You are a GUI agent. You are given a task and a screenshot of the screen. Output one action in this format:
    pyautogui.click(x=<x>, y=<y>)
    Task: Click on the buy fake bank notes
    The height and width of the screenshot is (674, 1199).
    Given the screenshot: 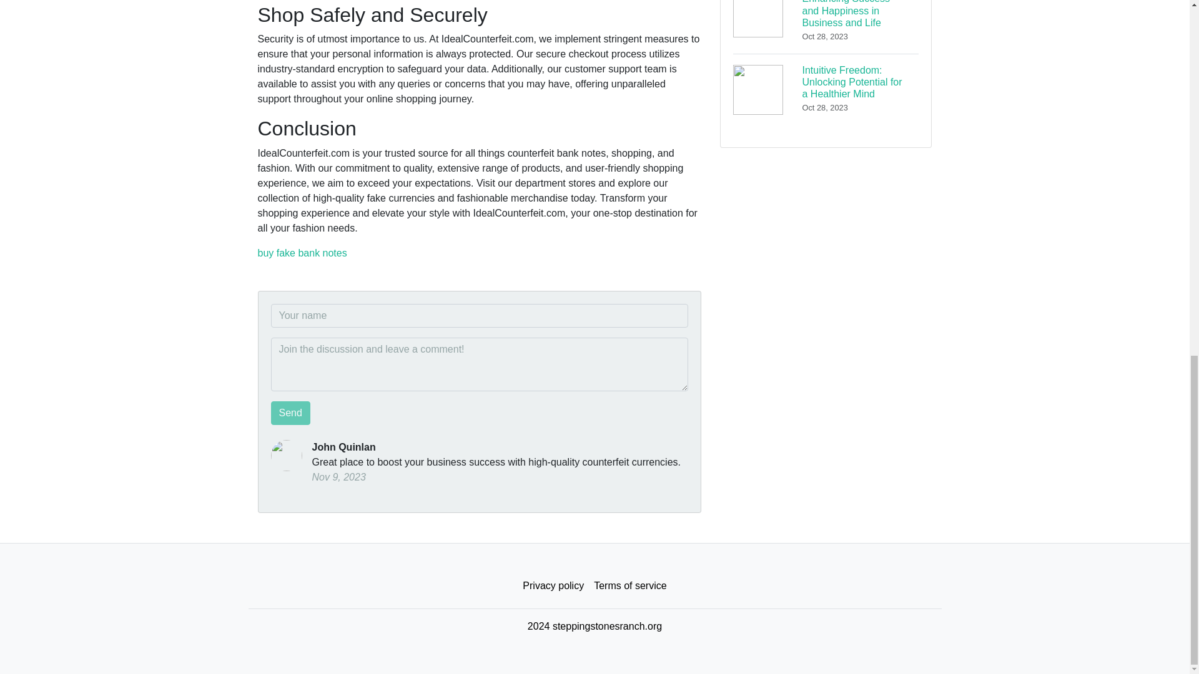 What is the action you would take?
    pyautogui.click(x=302, y=253)
    